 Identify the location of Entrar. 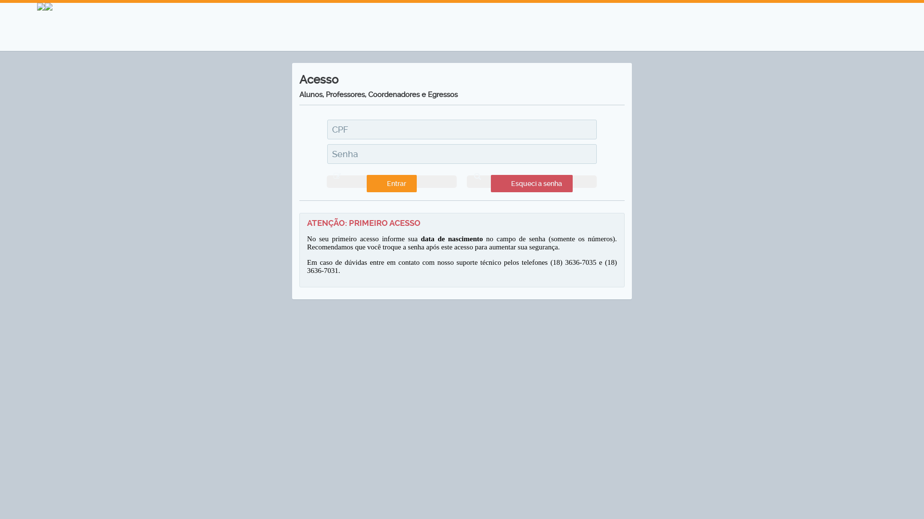
(392, 182).